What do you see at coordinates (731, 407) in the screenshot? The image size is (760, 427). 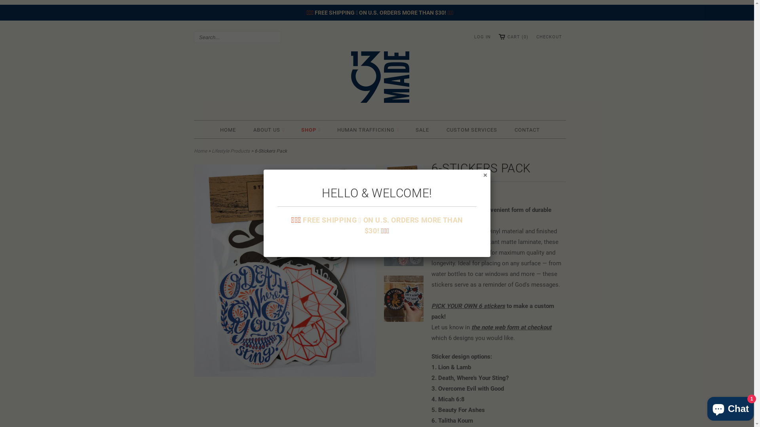 I see `Shopify online store chat` at bounding box center [731, 407].